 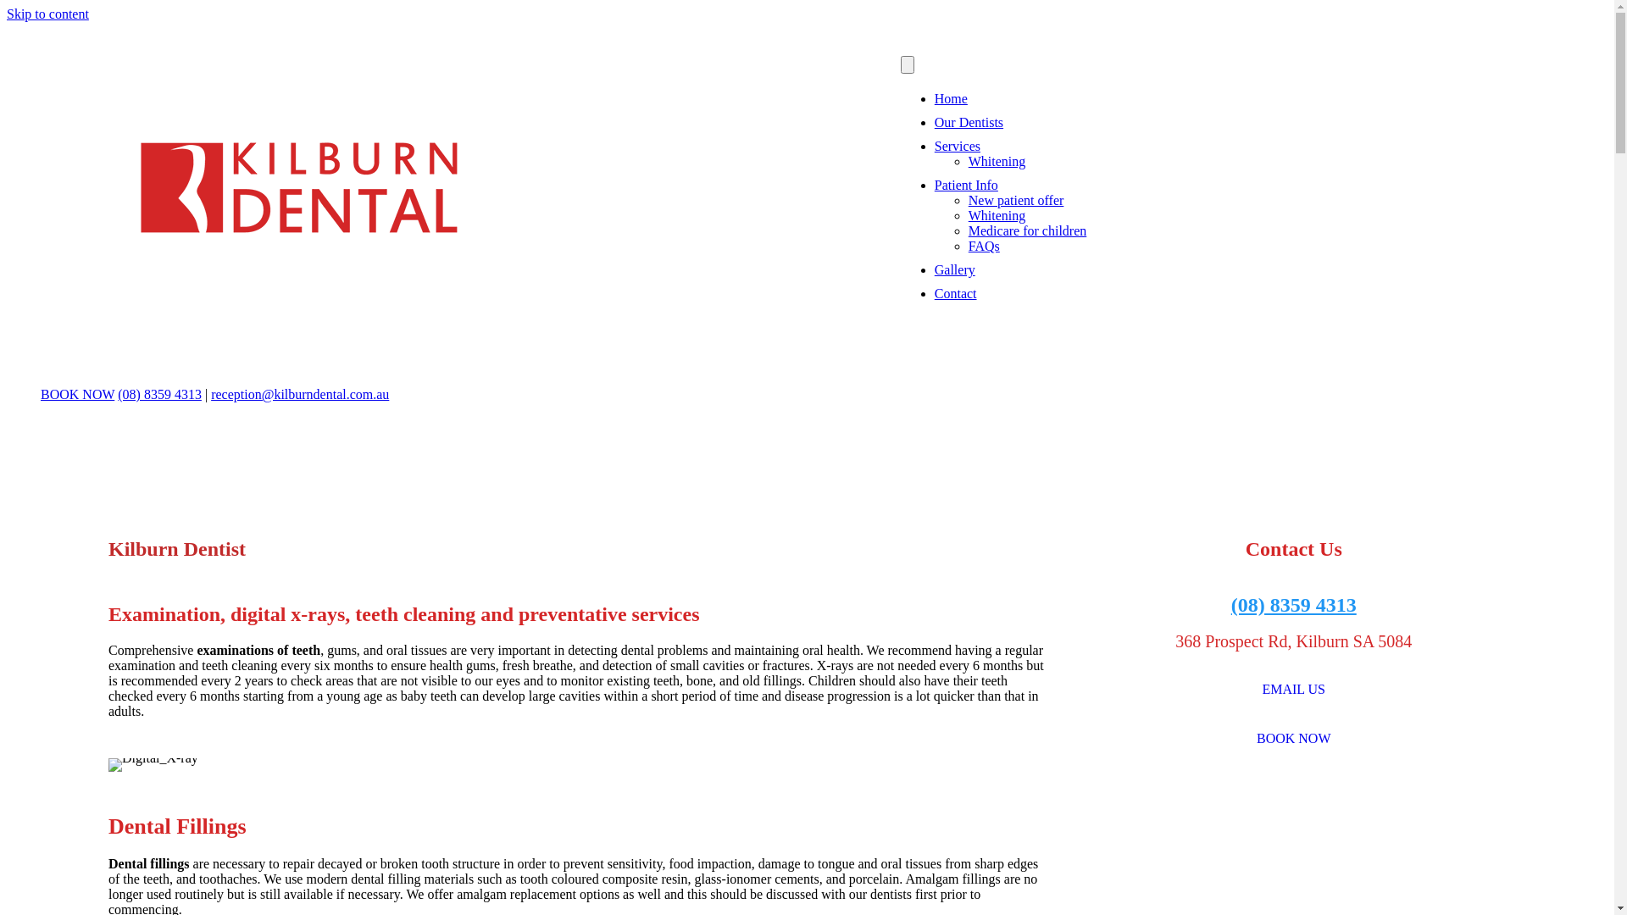 What do you see at coordinates (966, 185) in the screenshot?
I see `Patient Info` at bounding box center [966, 185].